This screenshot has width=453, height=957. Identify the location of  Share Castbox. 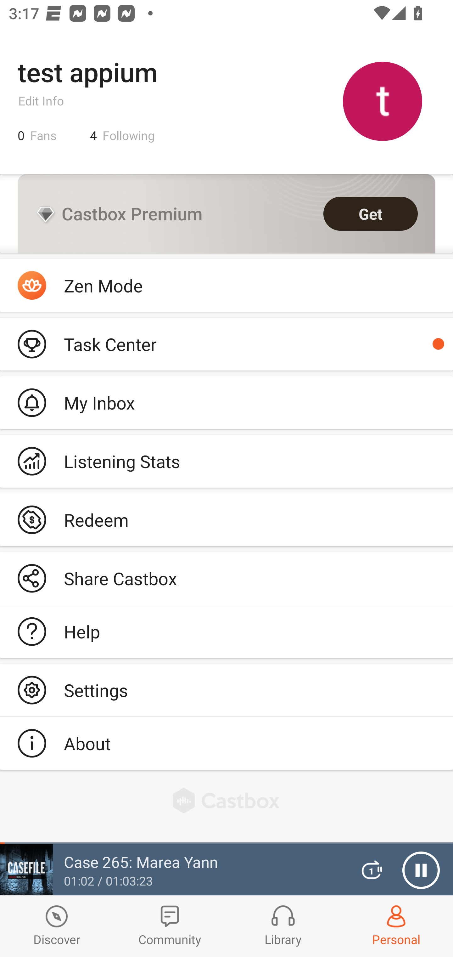
(226, 579).